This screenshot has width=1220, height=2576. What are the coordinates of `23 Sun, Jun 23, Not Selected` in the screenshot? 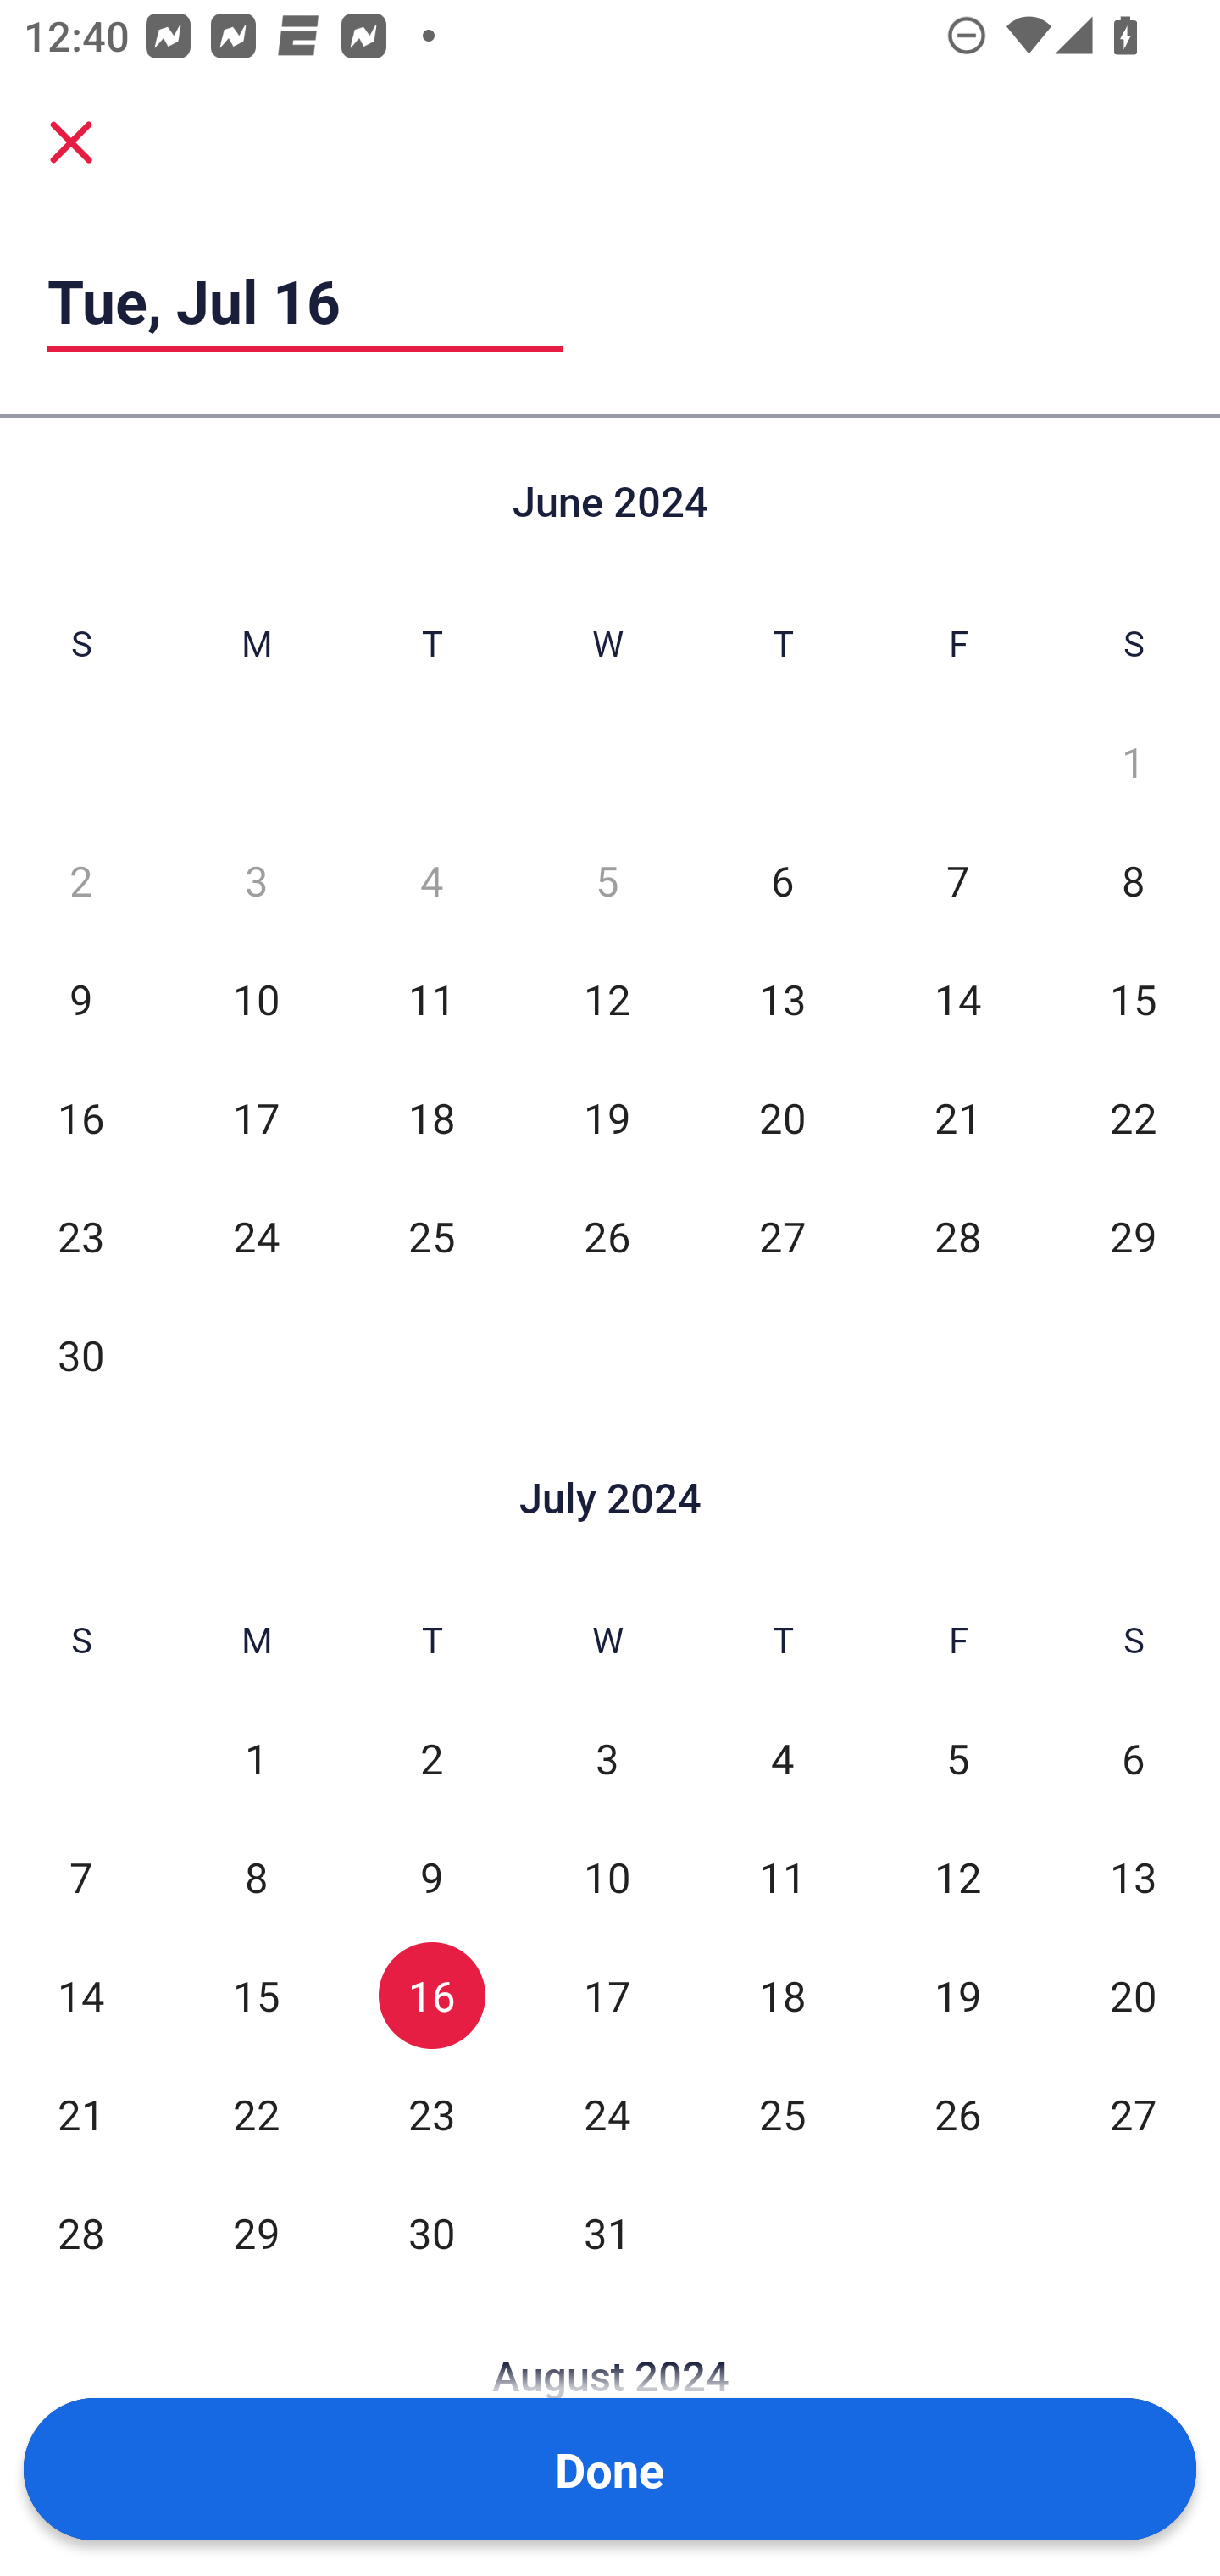 It's located at (80, 1236).